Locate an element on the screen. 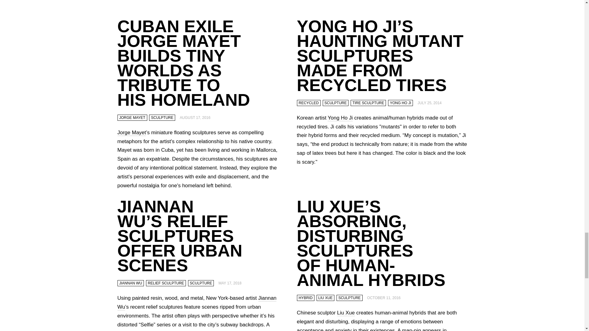  SCULPTURE is located at coordinates (201, 283).